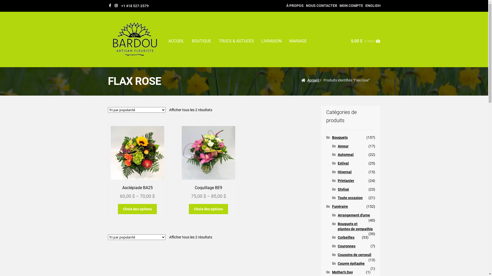  Describe the element at coordinates (137, 209) in the screenshot. I see `Choix des options` at that location.